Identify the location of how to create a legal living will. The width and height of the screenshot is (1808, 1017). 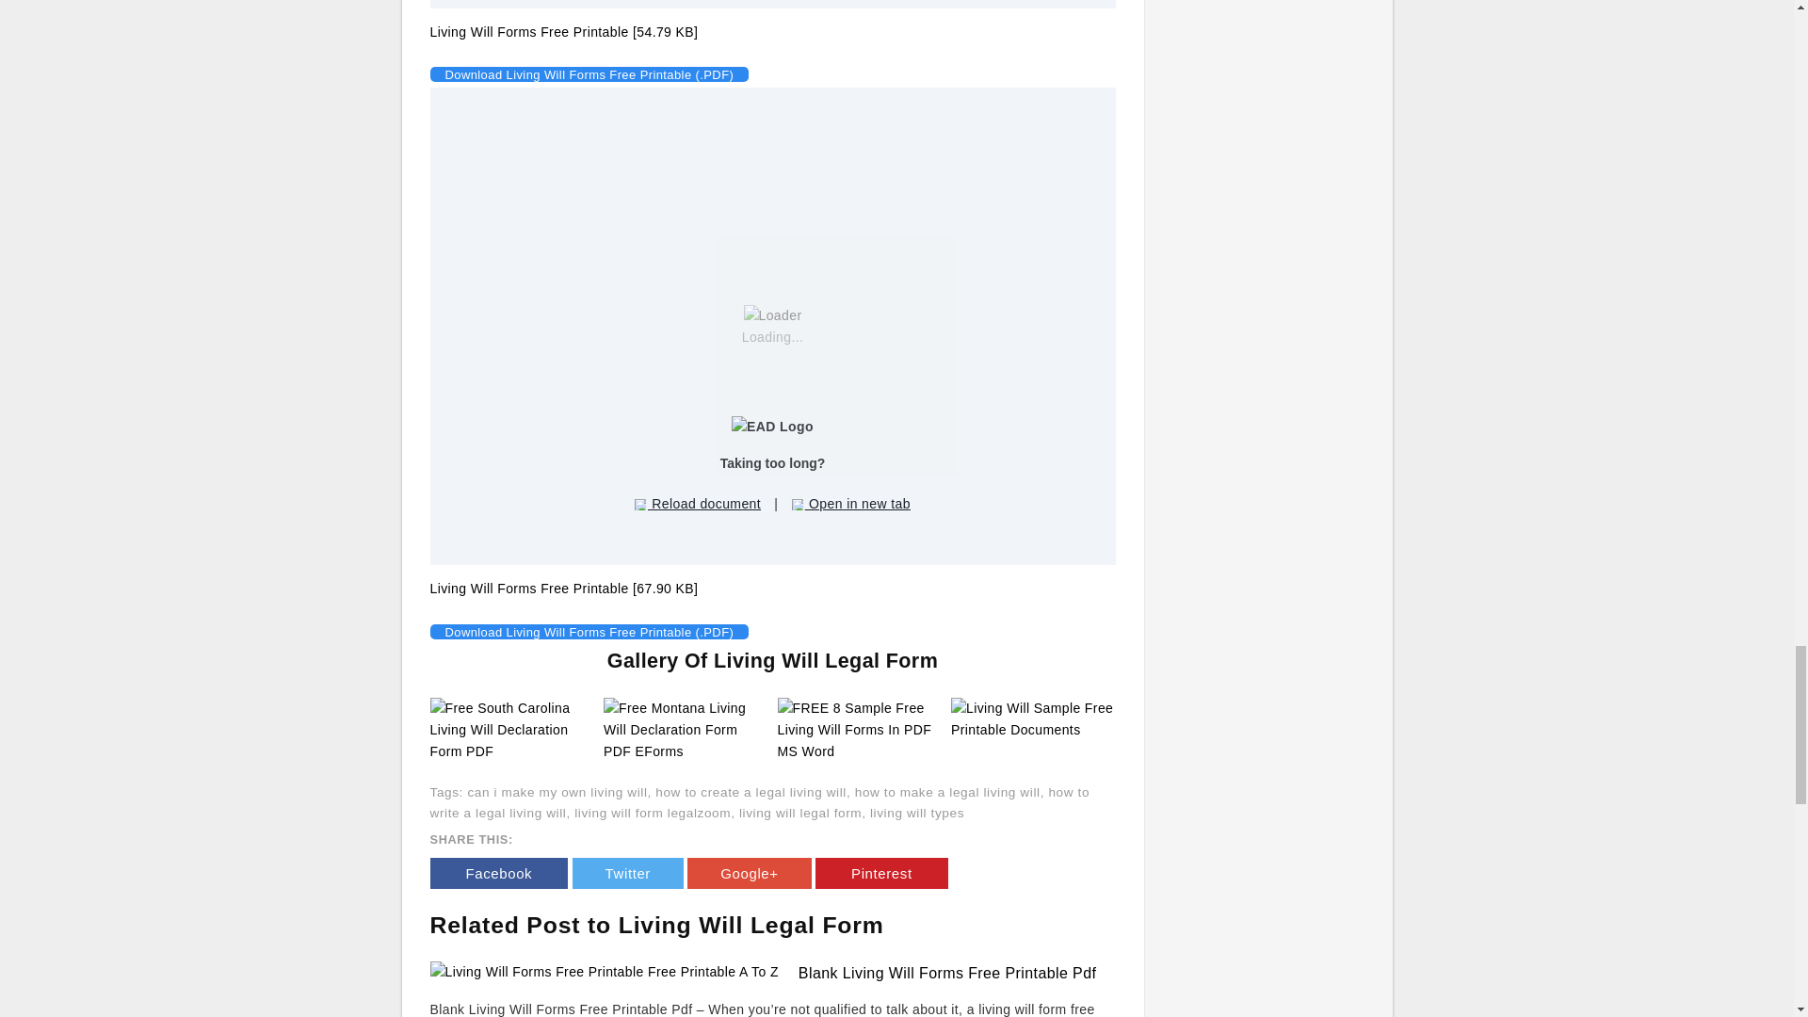
(750, 791).